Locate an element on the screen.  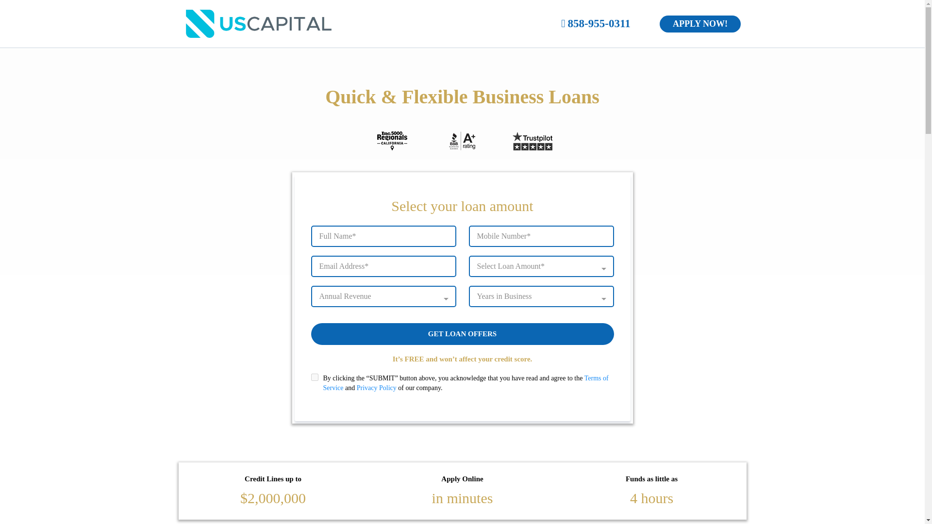
Terms of Service is located at coordinates (466, 383).